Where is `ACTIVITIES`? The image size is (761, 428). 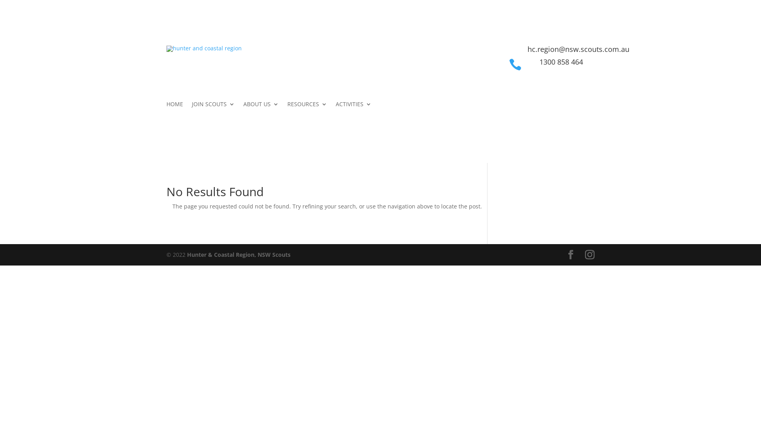 ACTIVITIES is located at coordinates (354, 106).